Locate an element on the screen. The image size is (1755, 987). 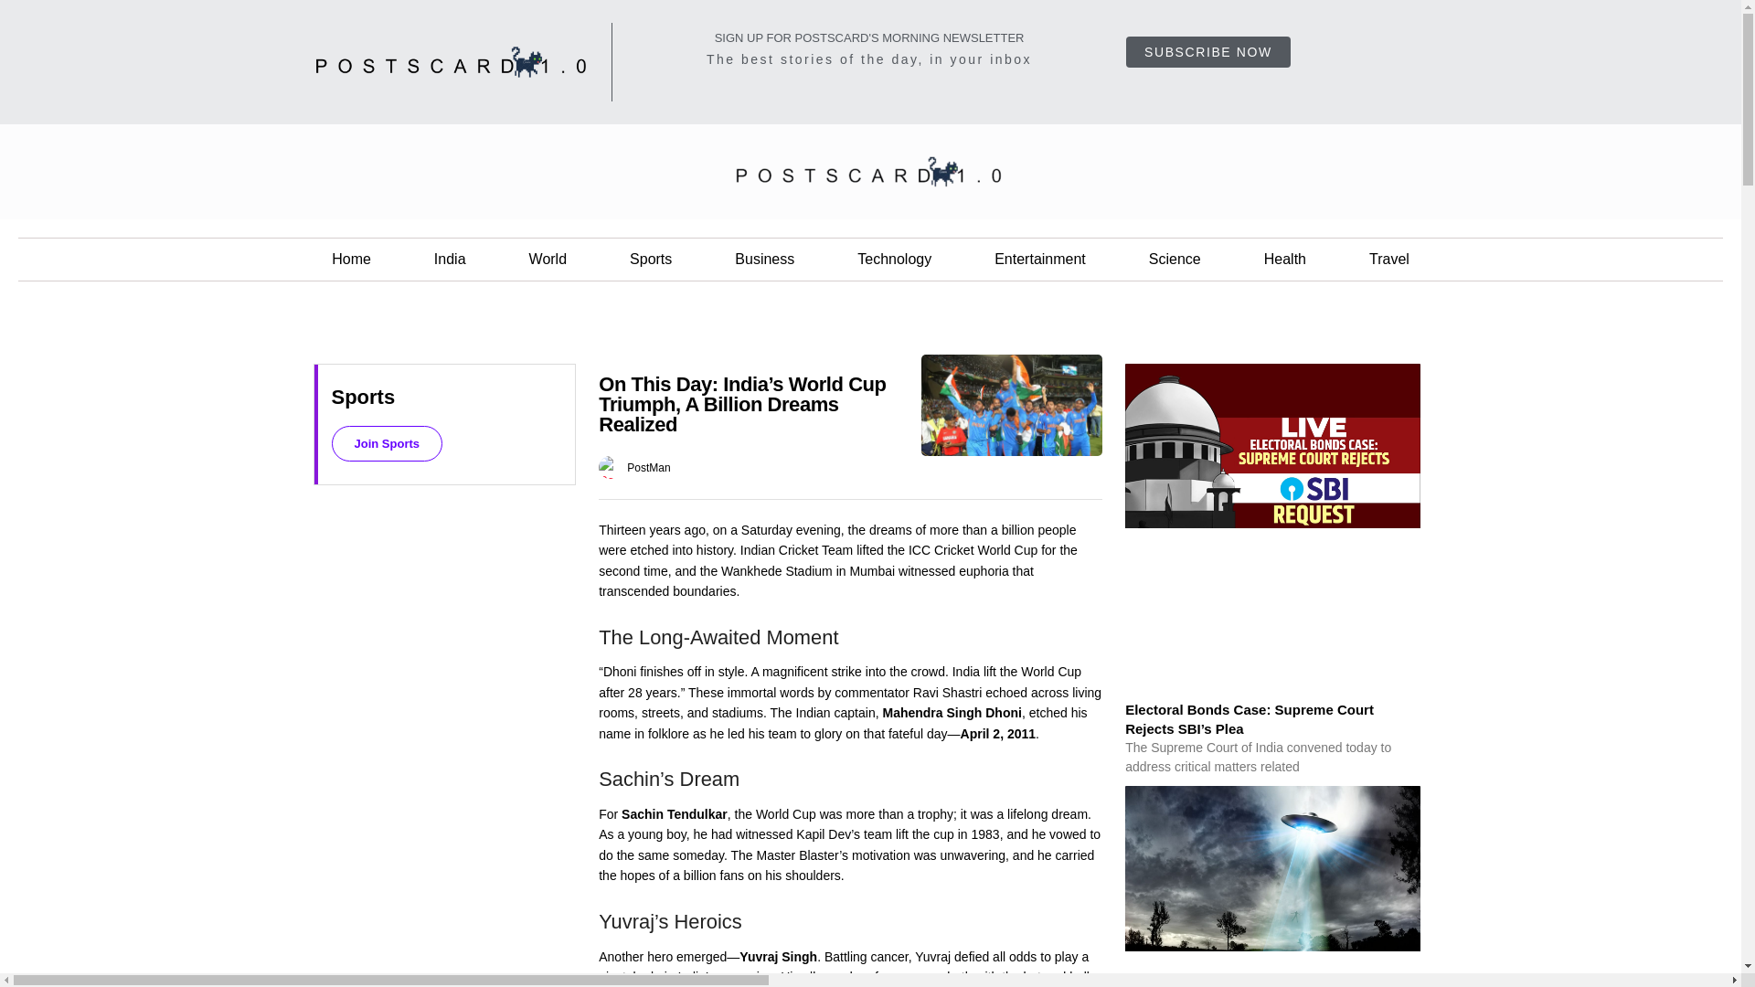
SUBSCRIBE NOW is located at coordinates (1208, 51).